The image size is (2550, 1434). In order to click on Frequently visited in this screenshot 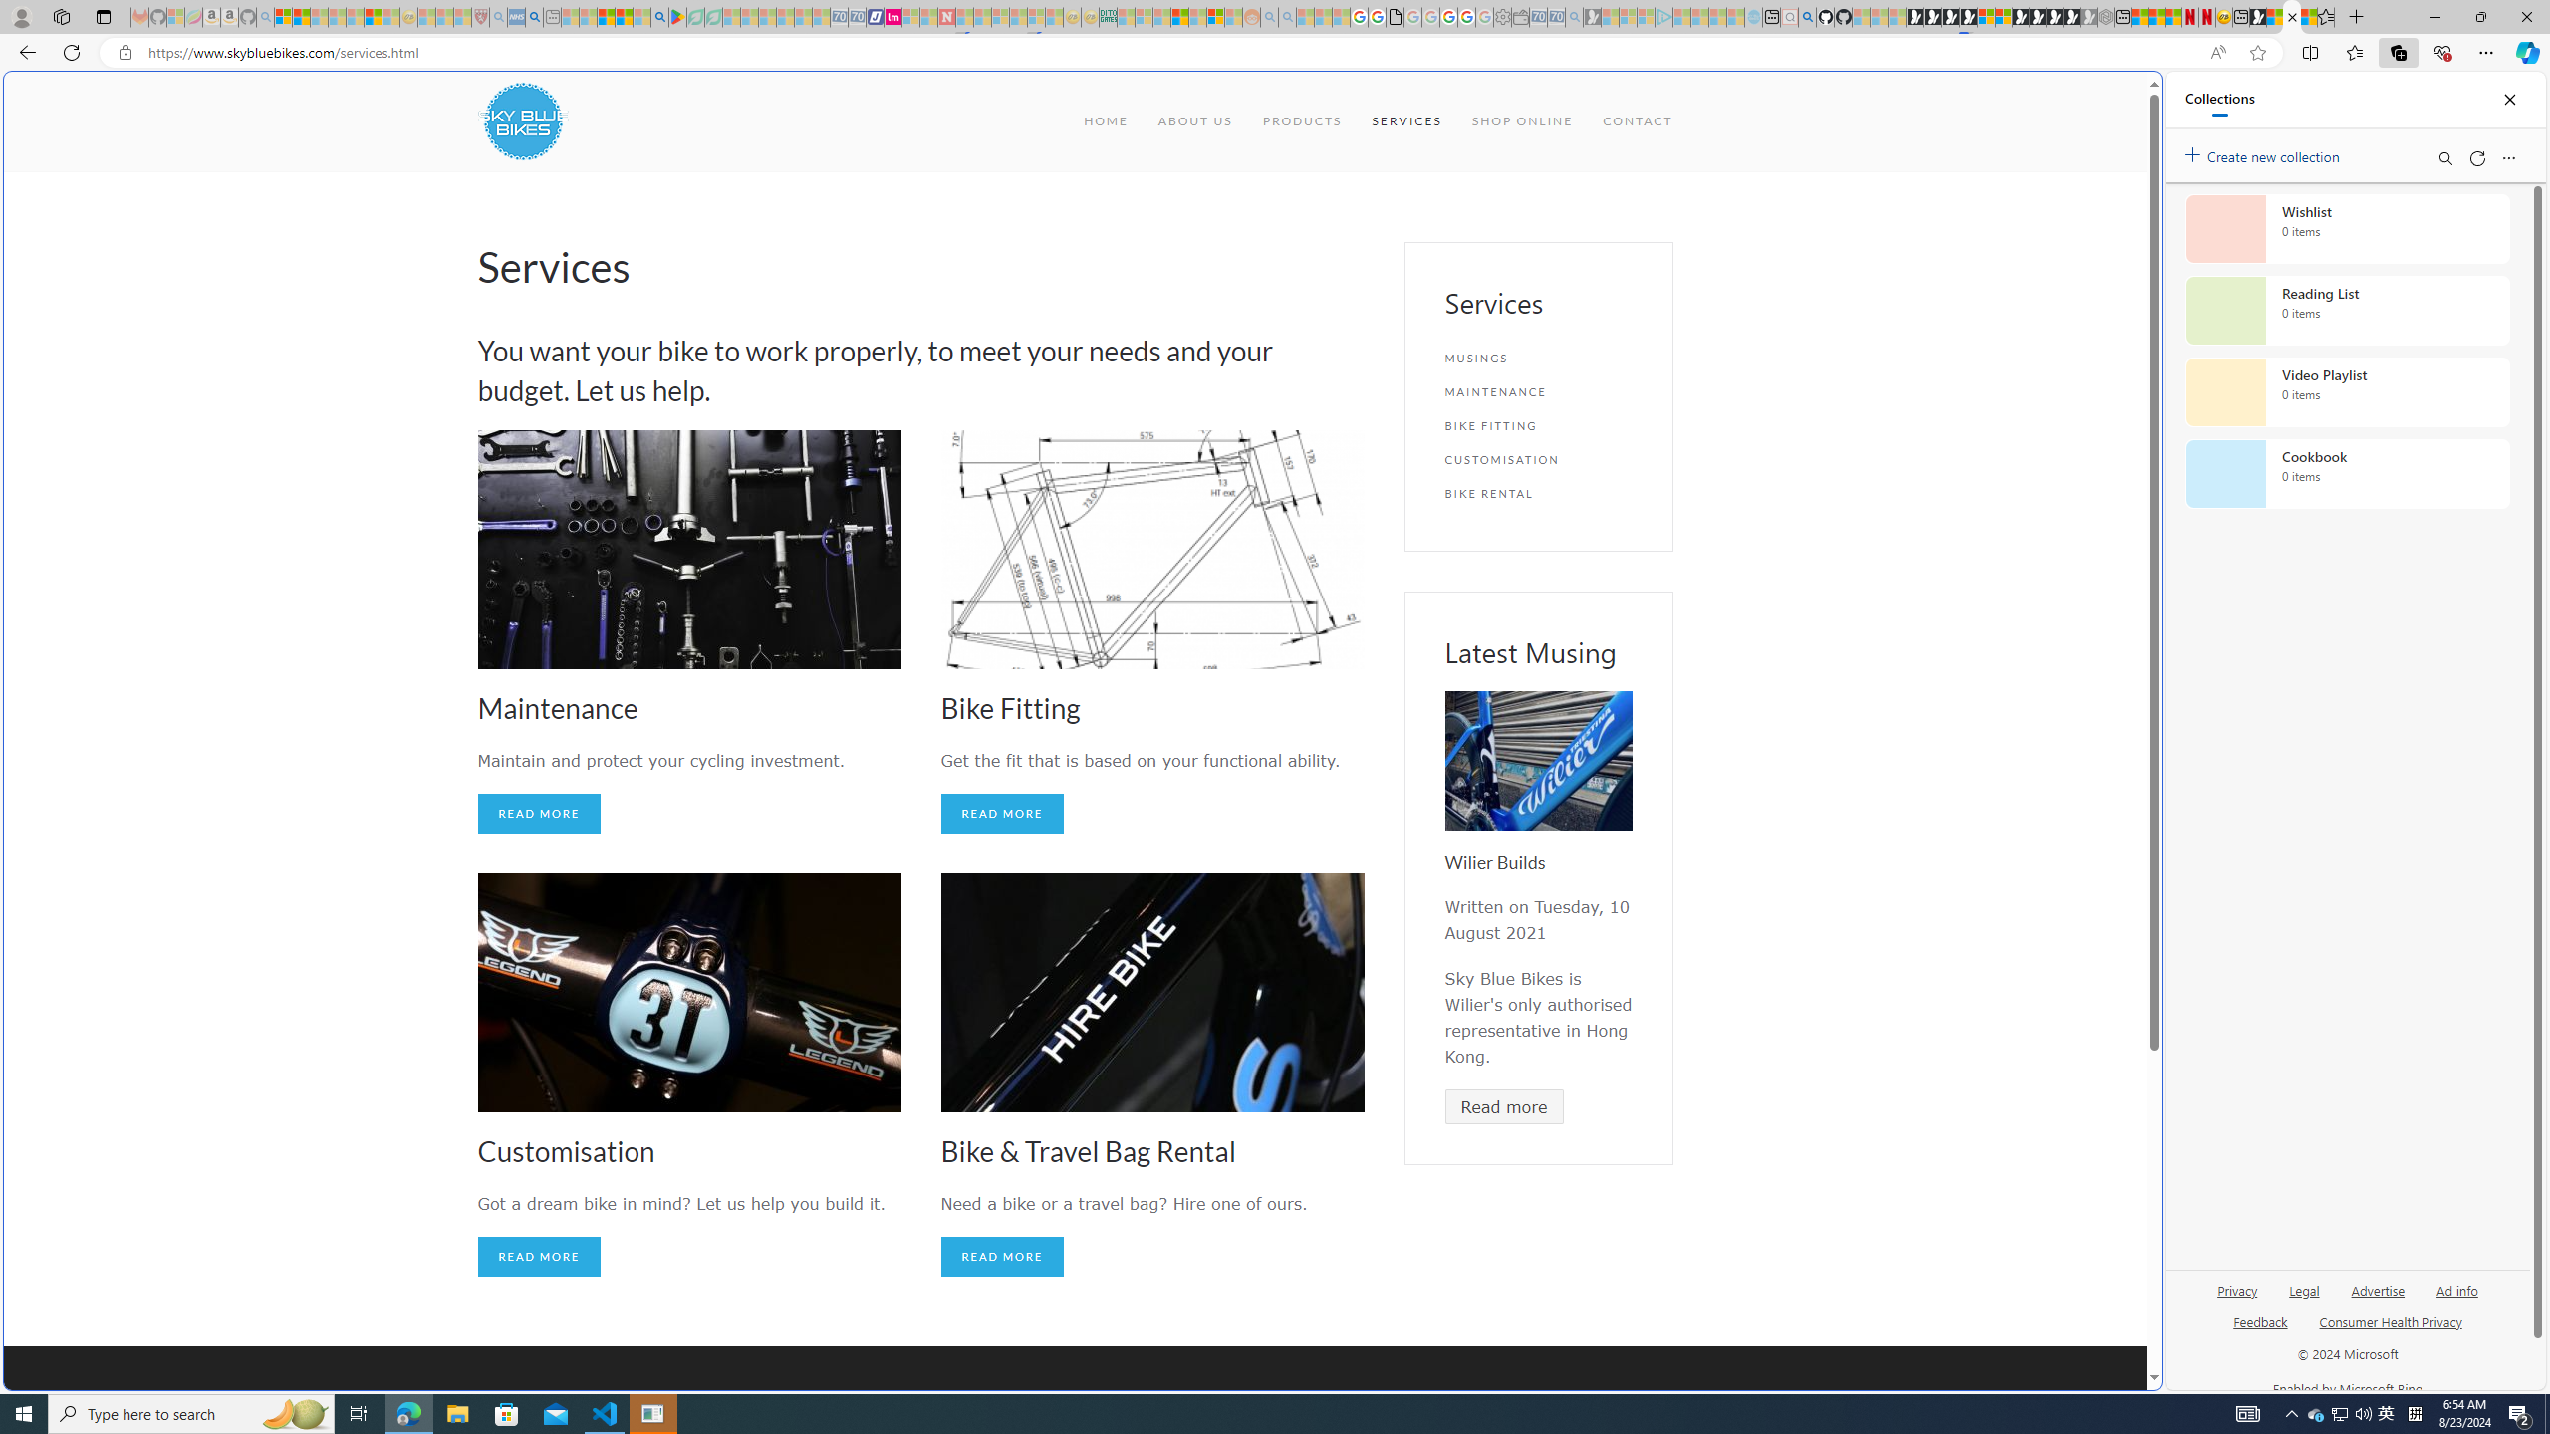, I will do `click(1691, 265)`.